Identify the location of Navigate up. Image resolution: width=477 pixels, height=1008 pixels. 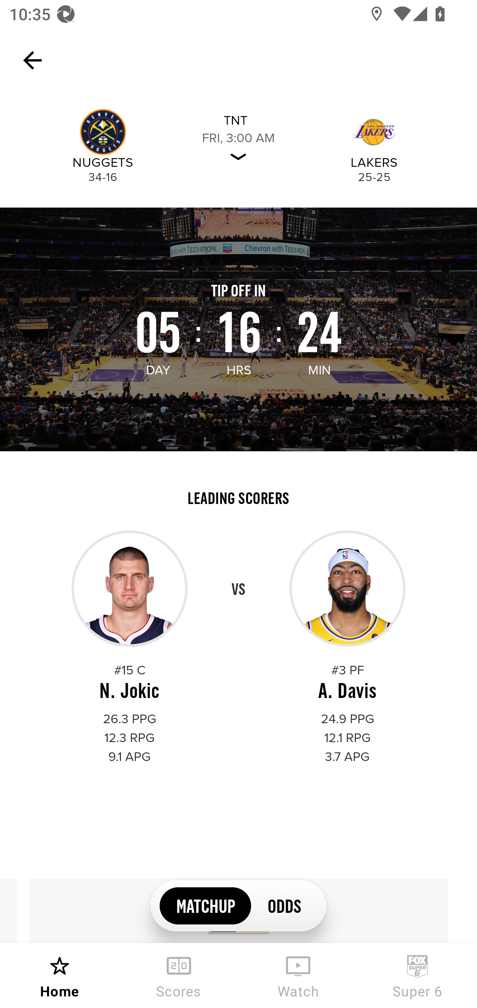
(32, 60).